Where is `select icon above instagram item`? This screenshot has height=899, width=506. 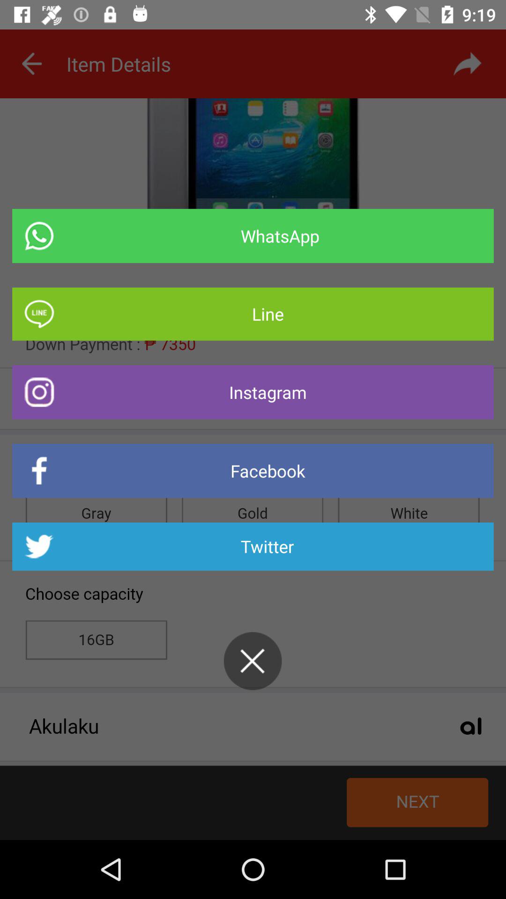
select icon above instagram item is located at coordinates (253, 314).